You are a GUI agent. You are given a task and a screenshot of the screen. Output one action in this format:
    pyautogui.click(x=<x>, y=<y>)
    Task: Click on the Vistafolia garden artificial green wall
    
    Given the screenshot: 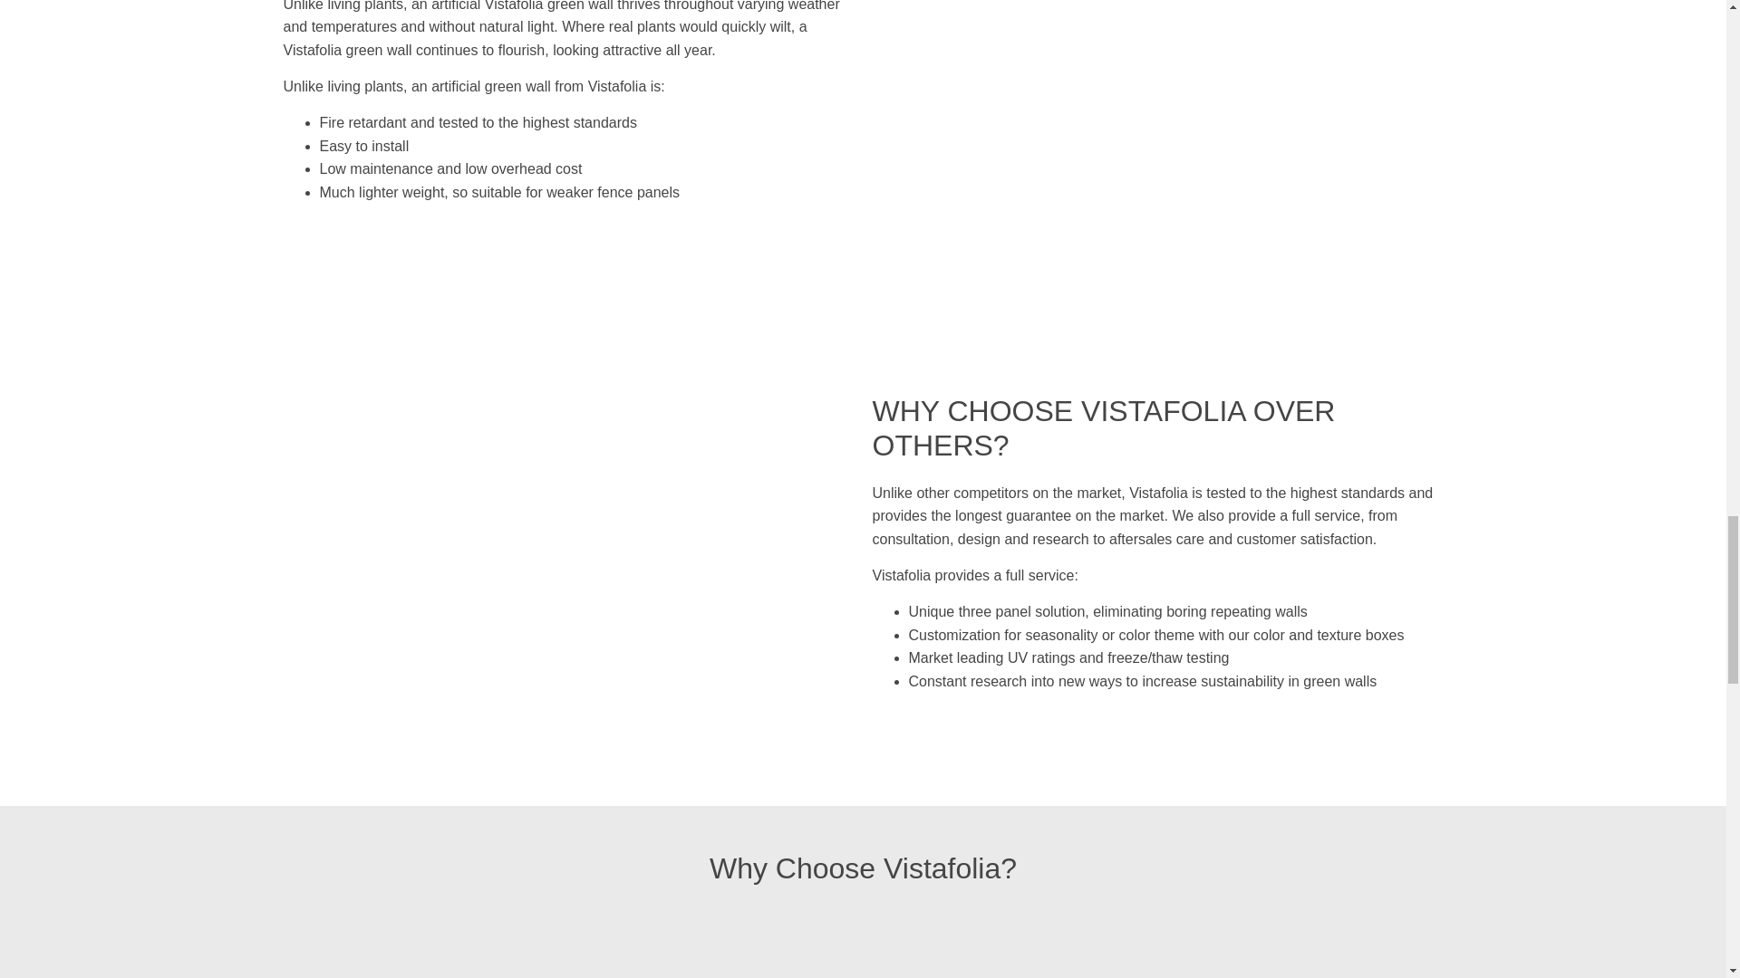 What is the action you would take?
    pyautogui.click(x=1008, y=944)
    